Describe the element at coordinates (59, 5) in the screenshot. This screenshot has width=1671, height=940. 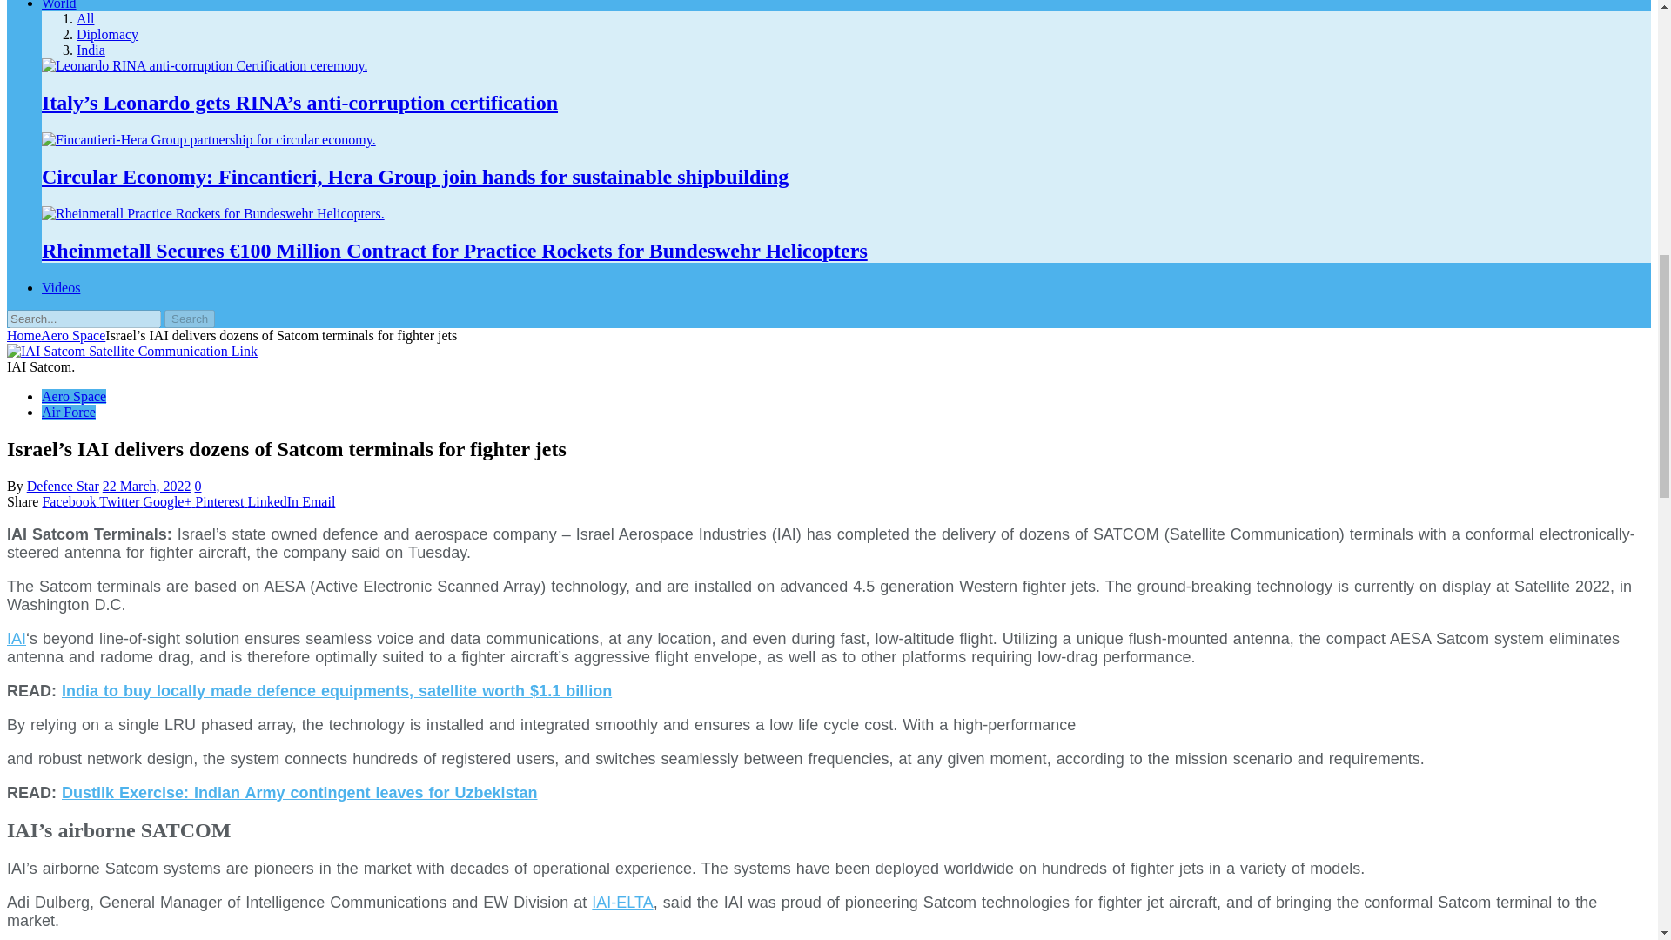
I see `World` at that location.